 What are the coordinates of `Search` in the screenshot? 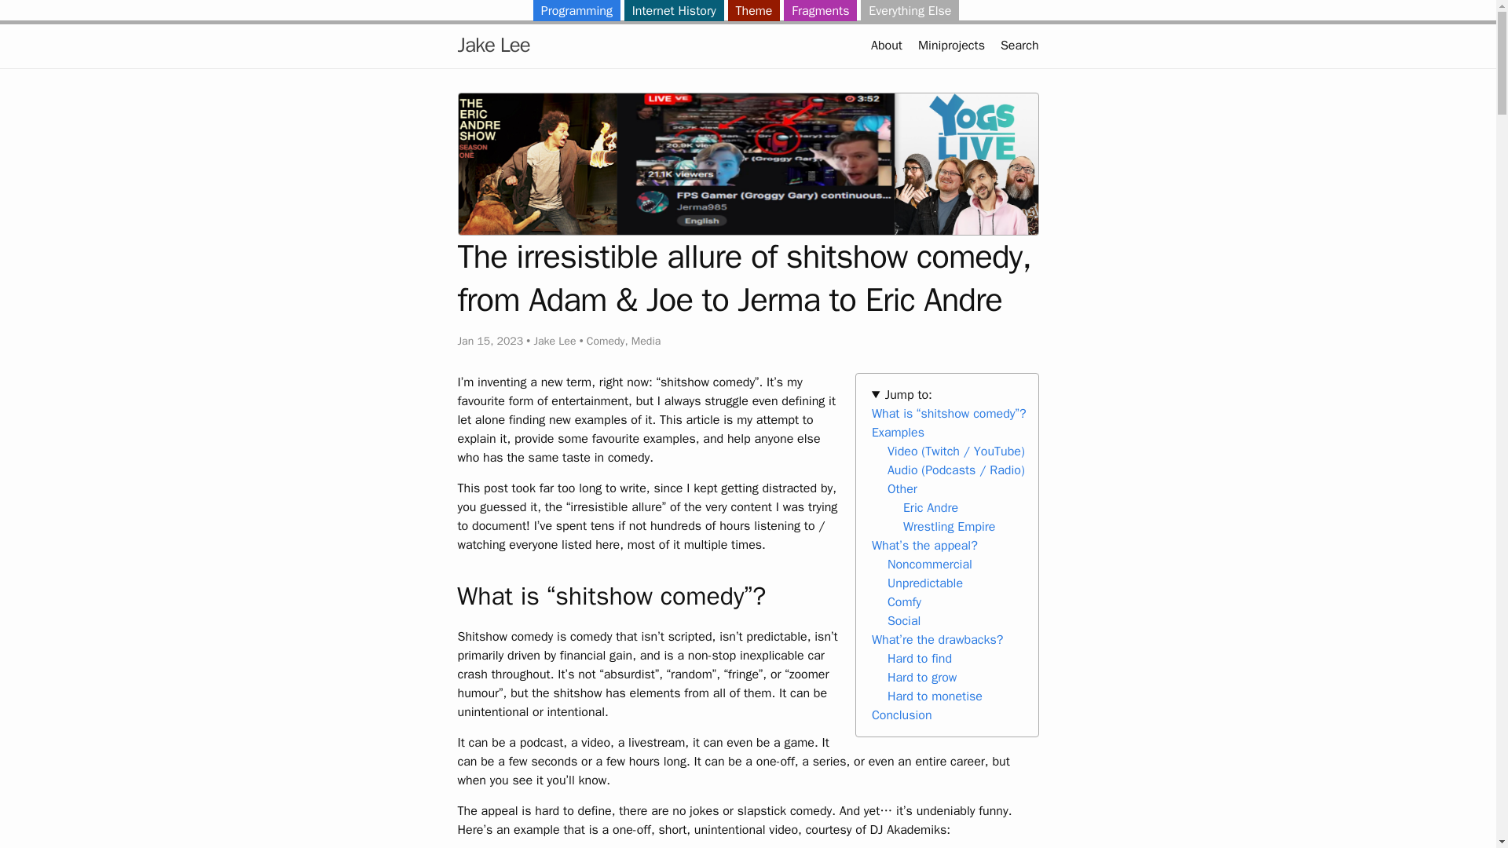 It's located at (1019, 46).